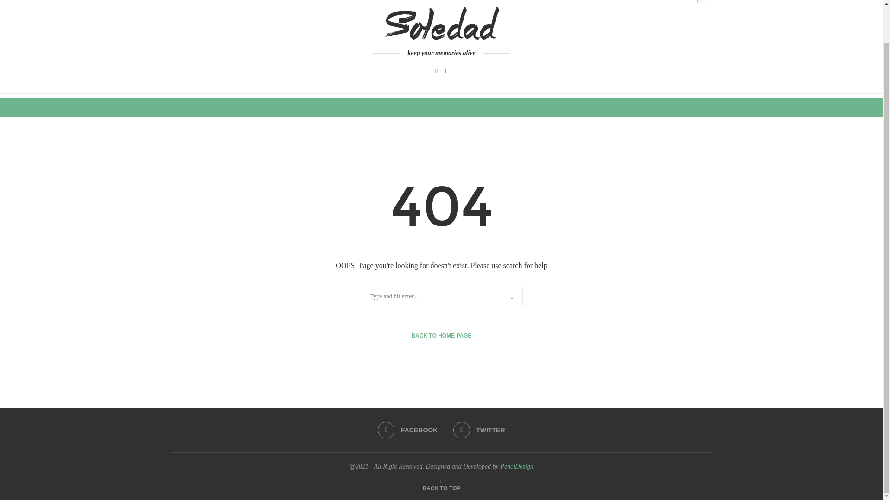  What do you see at coordinates (479, 430) in the screenshot?
I see `TWITTER` at bounding box center [479, 430].